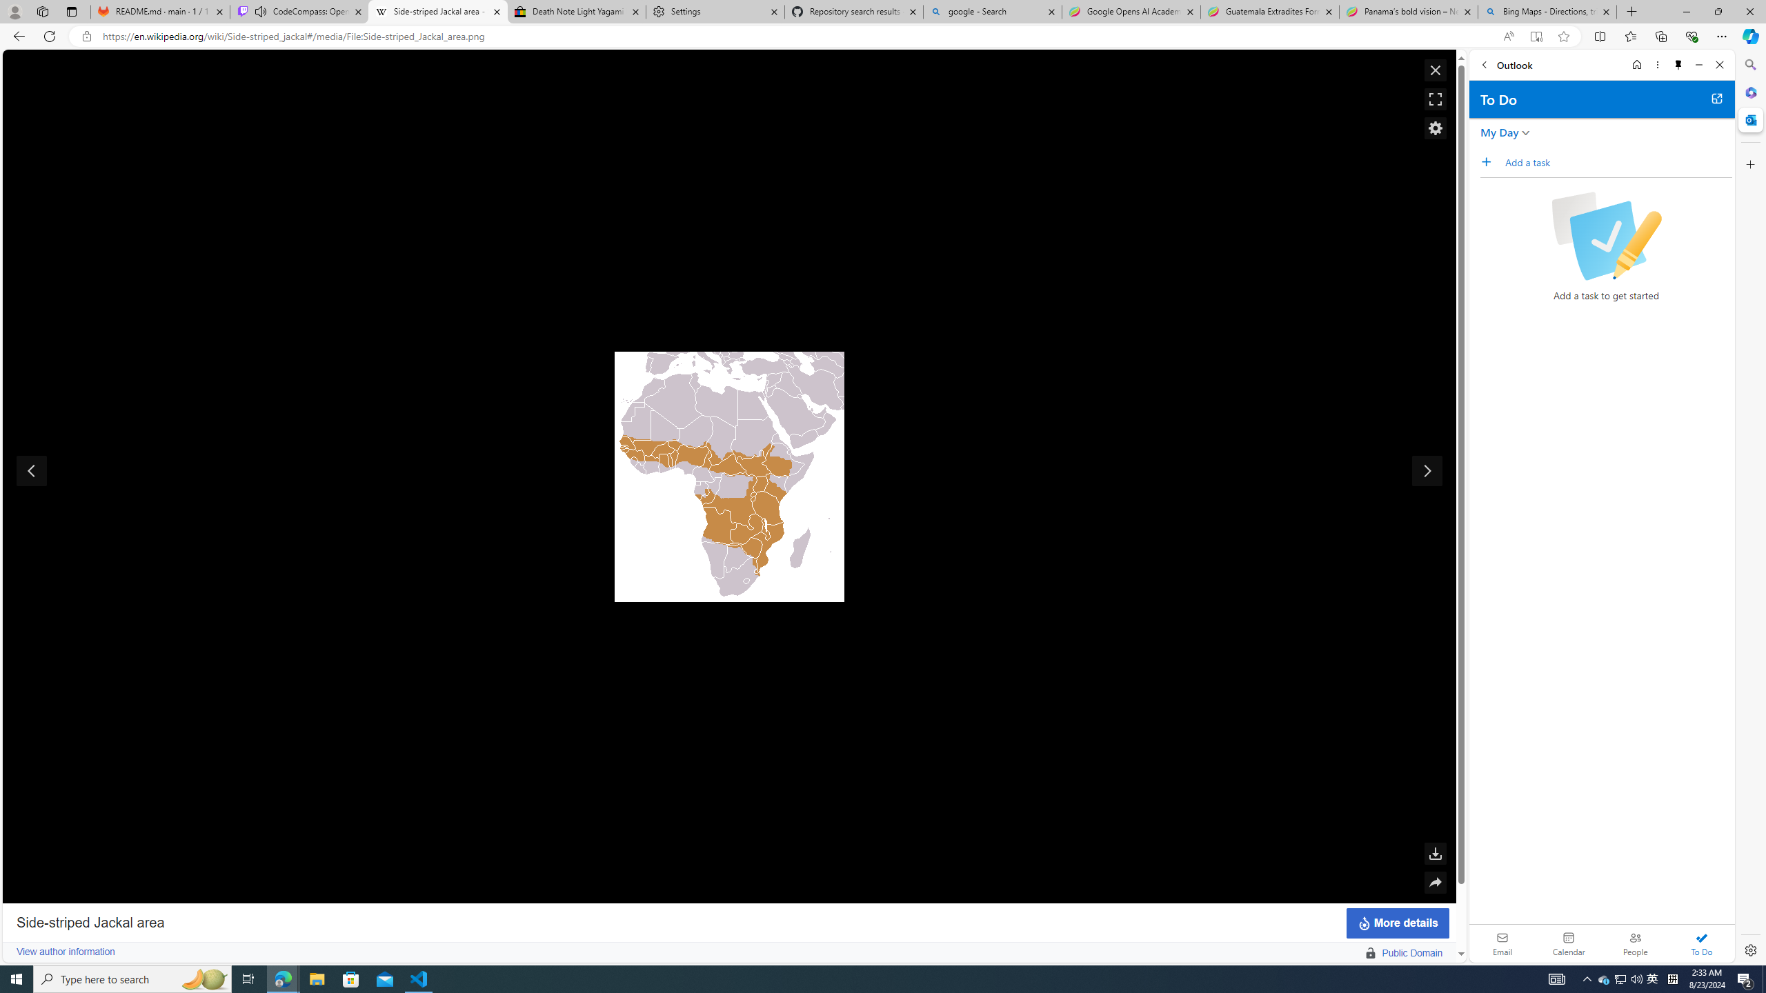  What do you see at coordinates (1635, 943) in the screenshot?
I see `People` at bounding box center [1635, 943].